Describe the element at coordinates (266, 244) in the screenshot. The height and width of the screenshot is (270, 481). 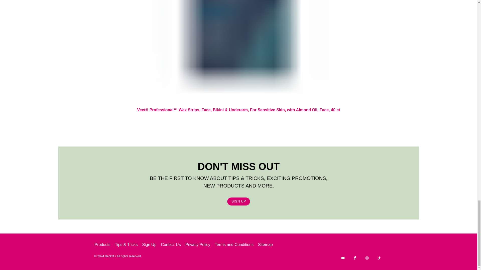
I see `Sitemap` at that location.